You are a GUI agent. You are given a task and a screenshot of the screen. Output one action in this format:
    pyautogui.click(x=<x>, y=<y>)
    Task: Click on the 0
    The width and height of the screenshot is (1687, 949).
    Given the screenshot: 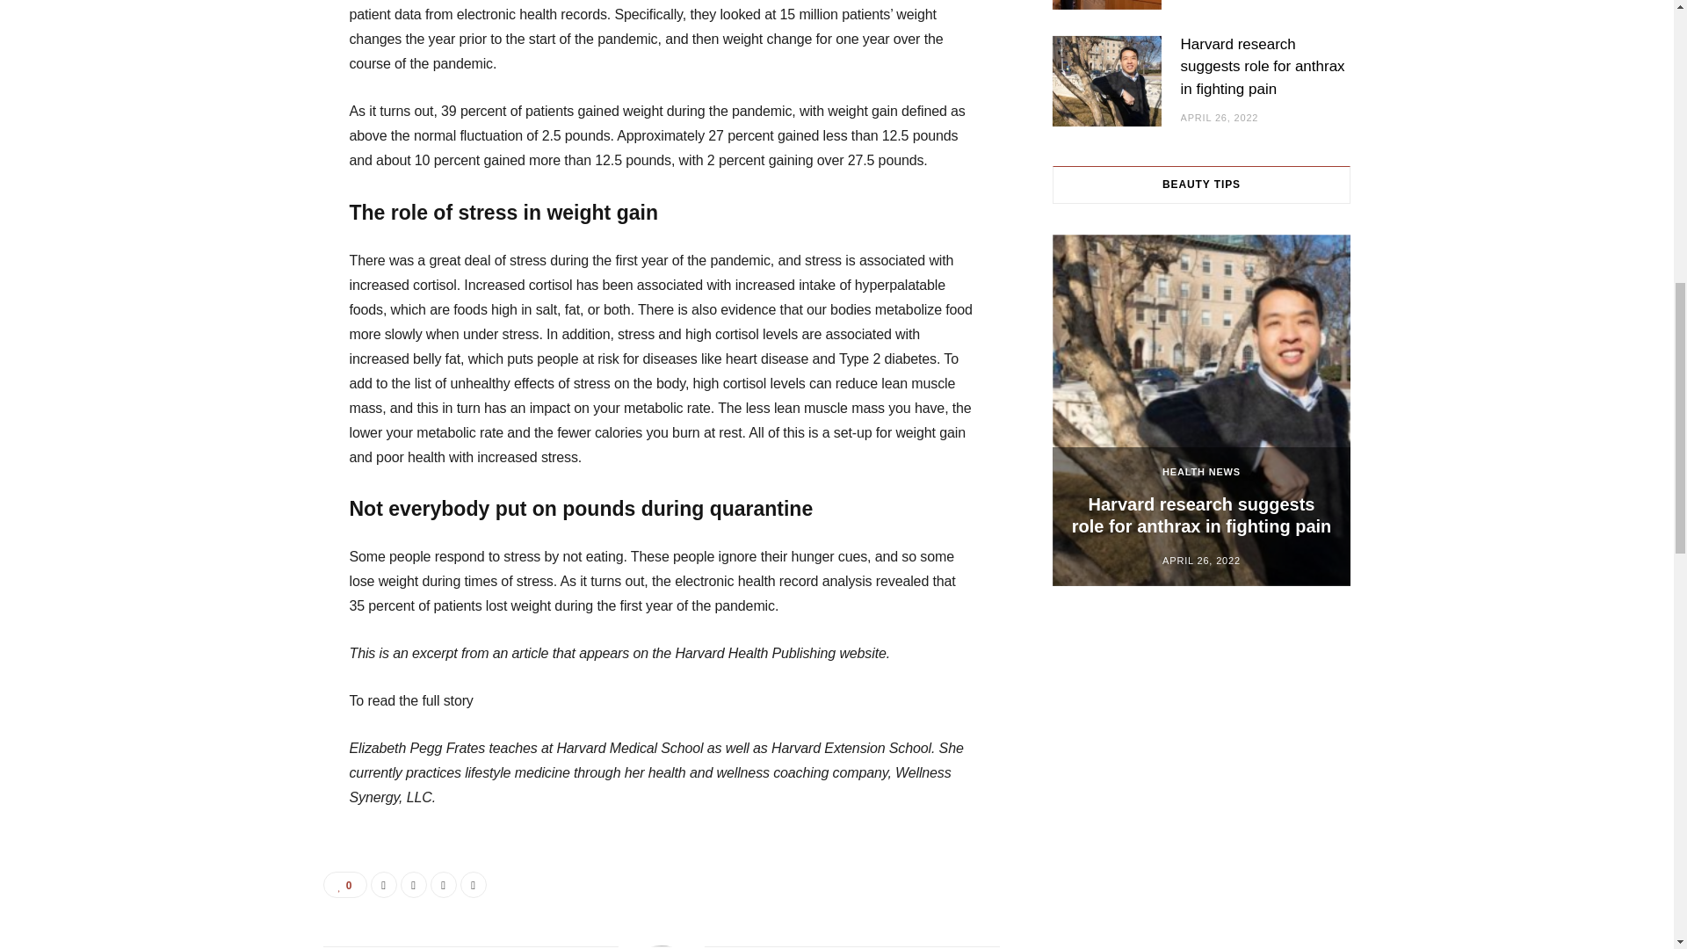 What is the action you would take?
    pyautogui.click(x=345, y=884)
    